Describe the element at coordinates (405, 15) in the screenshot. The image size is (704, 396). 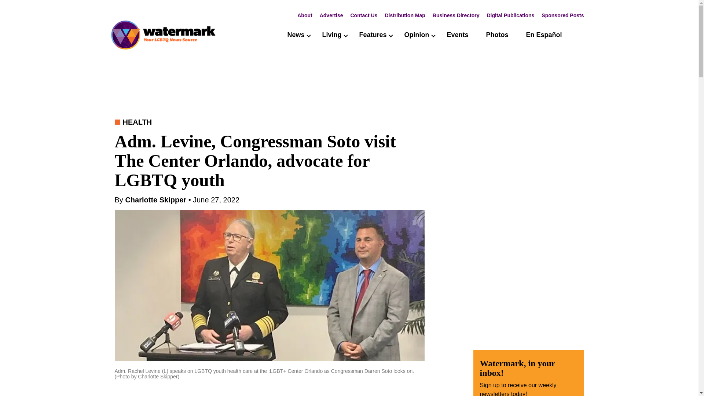
I see `Distribution Map` at that location.